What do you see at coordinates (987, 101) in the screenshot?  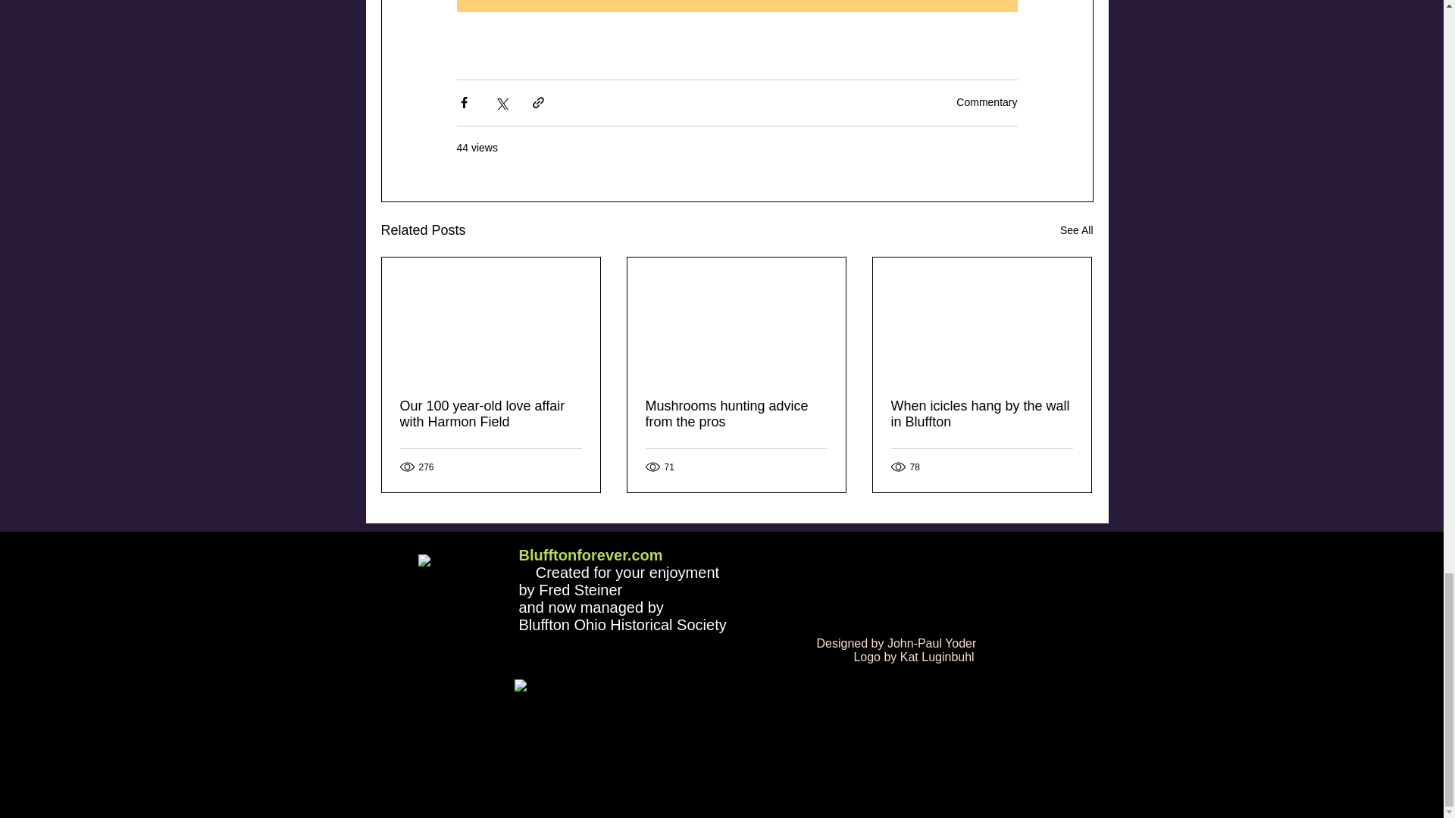 I see `Commentary` at bounding box center [987, 101].